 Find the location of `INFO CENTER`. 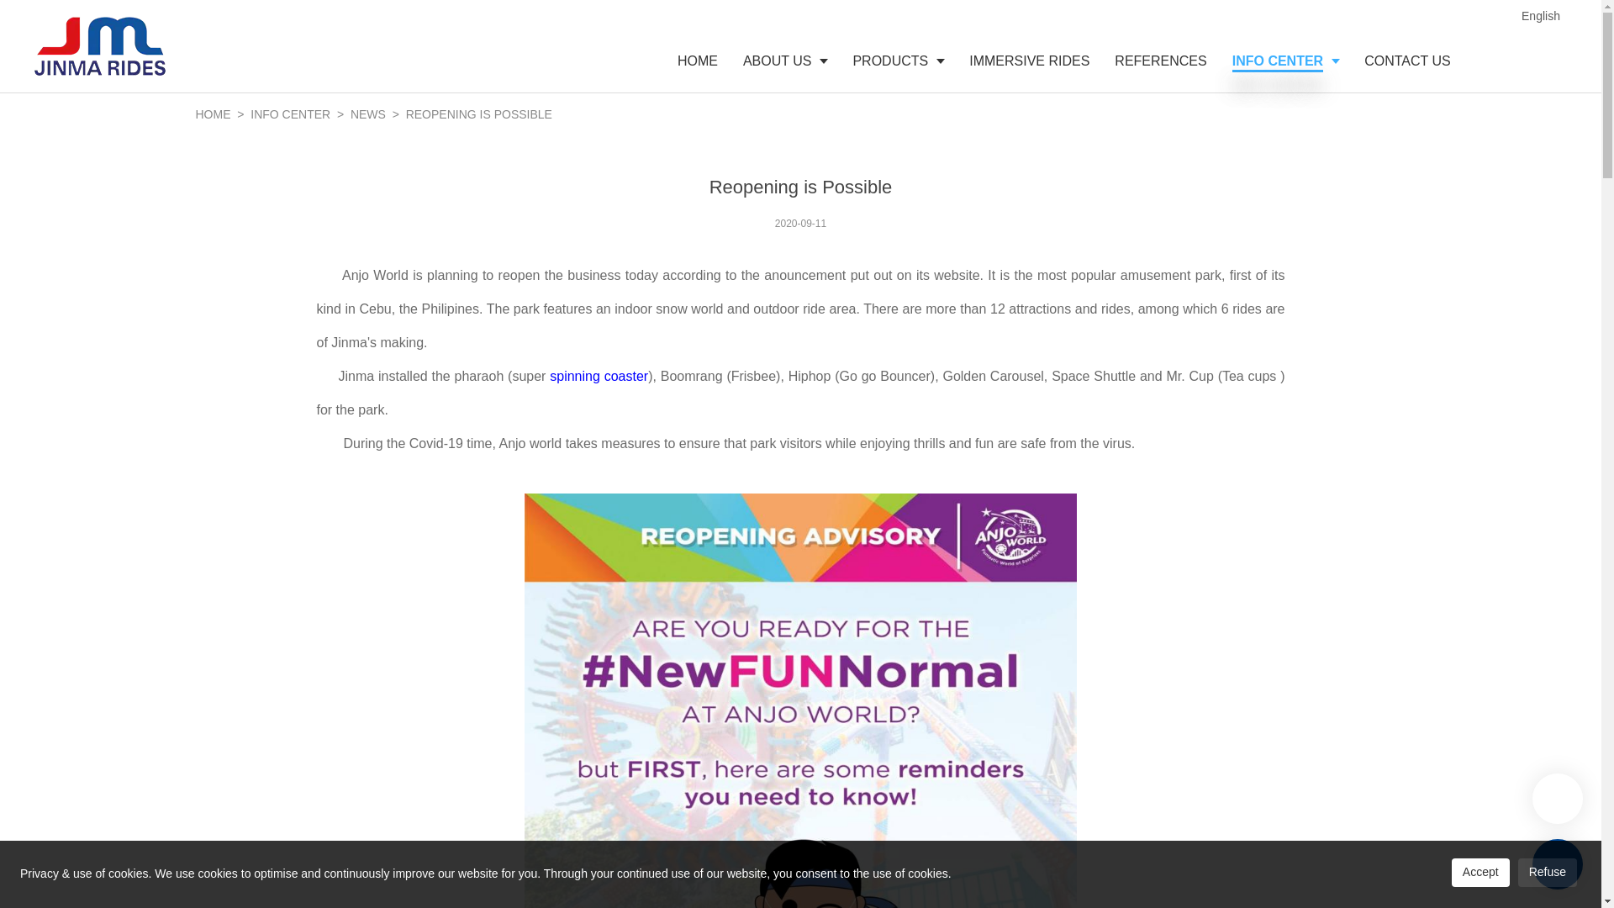

INFO CENTER is located at coordinates (1286, 61).